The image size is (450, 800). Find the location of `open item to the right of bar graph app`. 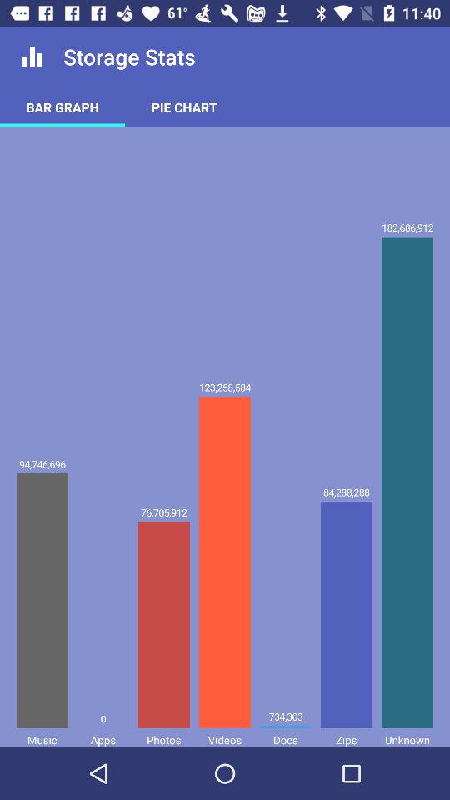

open item to the right of bar graph app is located at coordinates (184, 107).